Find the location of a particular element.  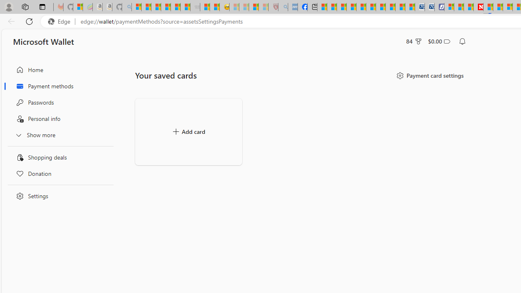

Microsoft Rewards - 84 points is located at coordinates (414, 42).